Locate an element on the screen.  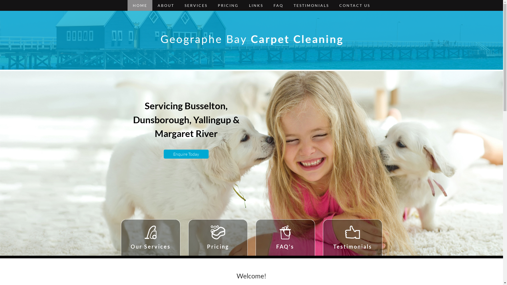
LINKS is located at coordinates (256, 5).